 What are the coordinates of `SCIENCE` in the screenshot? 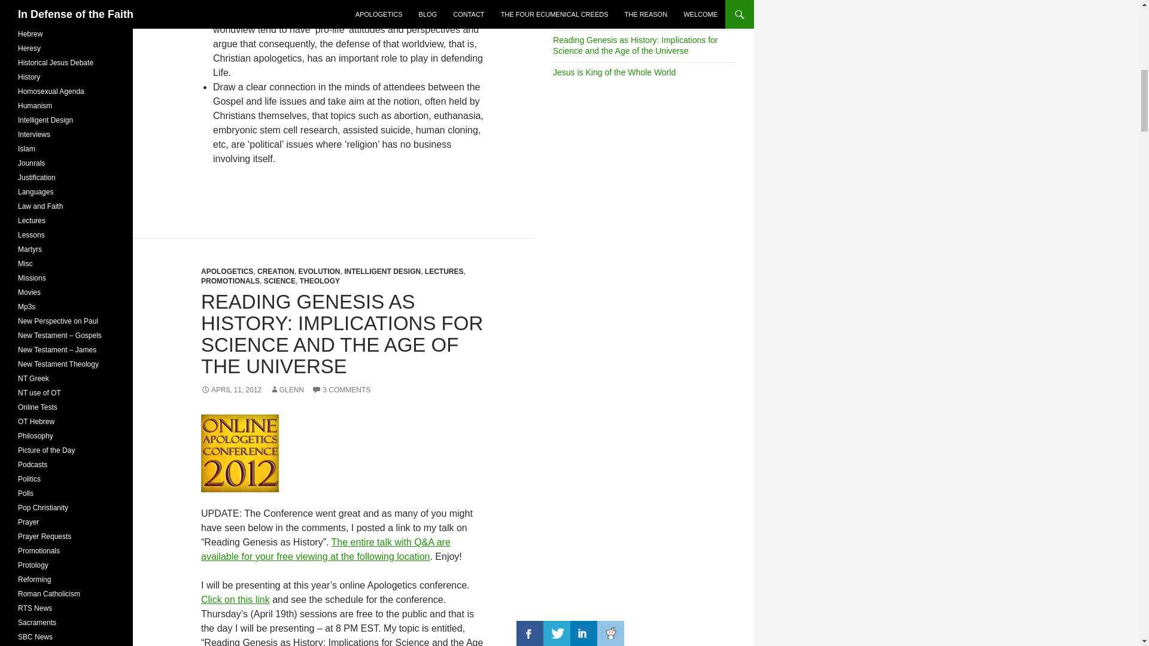 It's located at (279, 281).